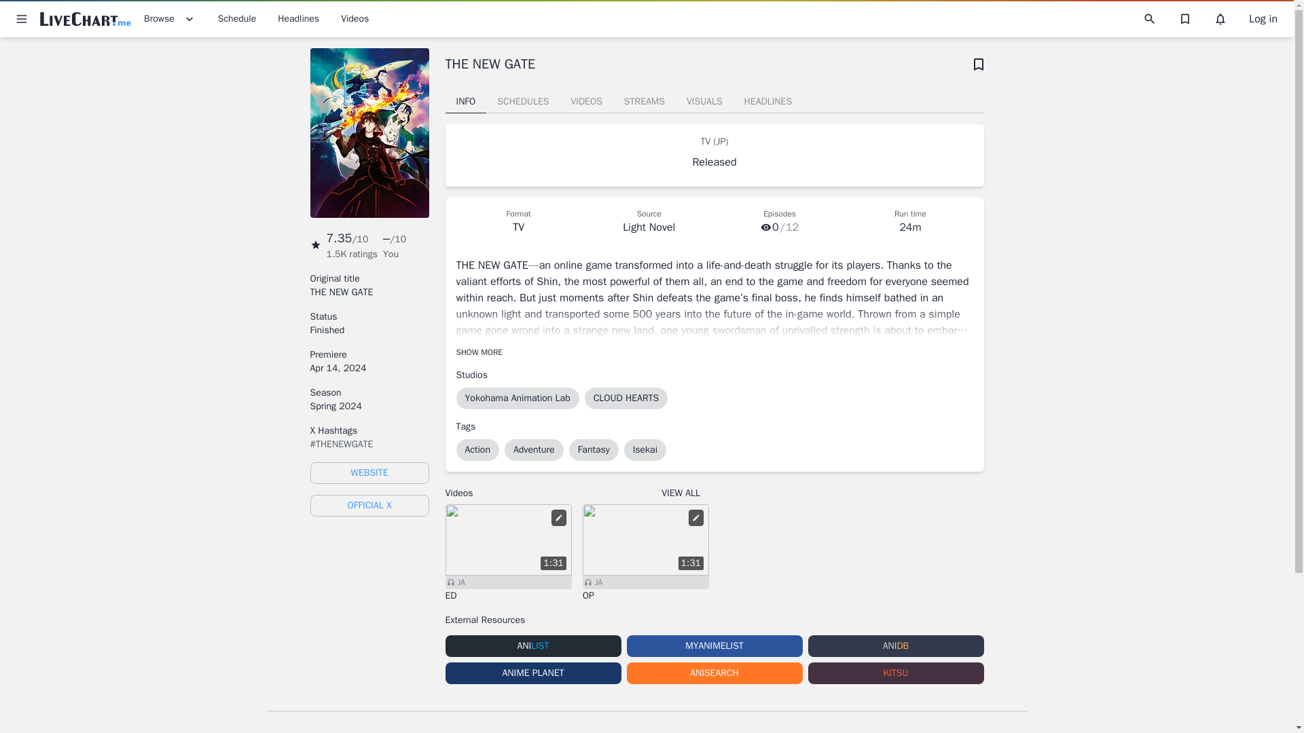 The height and width of the screenshot is (733, 1304). Describe the element at coordinates (237, 19) in the screenshot. I see `Schedule` at that location.